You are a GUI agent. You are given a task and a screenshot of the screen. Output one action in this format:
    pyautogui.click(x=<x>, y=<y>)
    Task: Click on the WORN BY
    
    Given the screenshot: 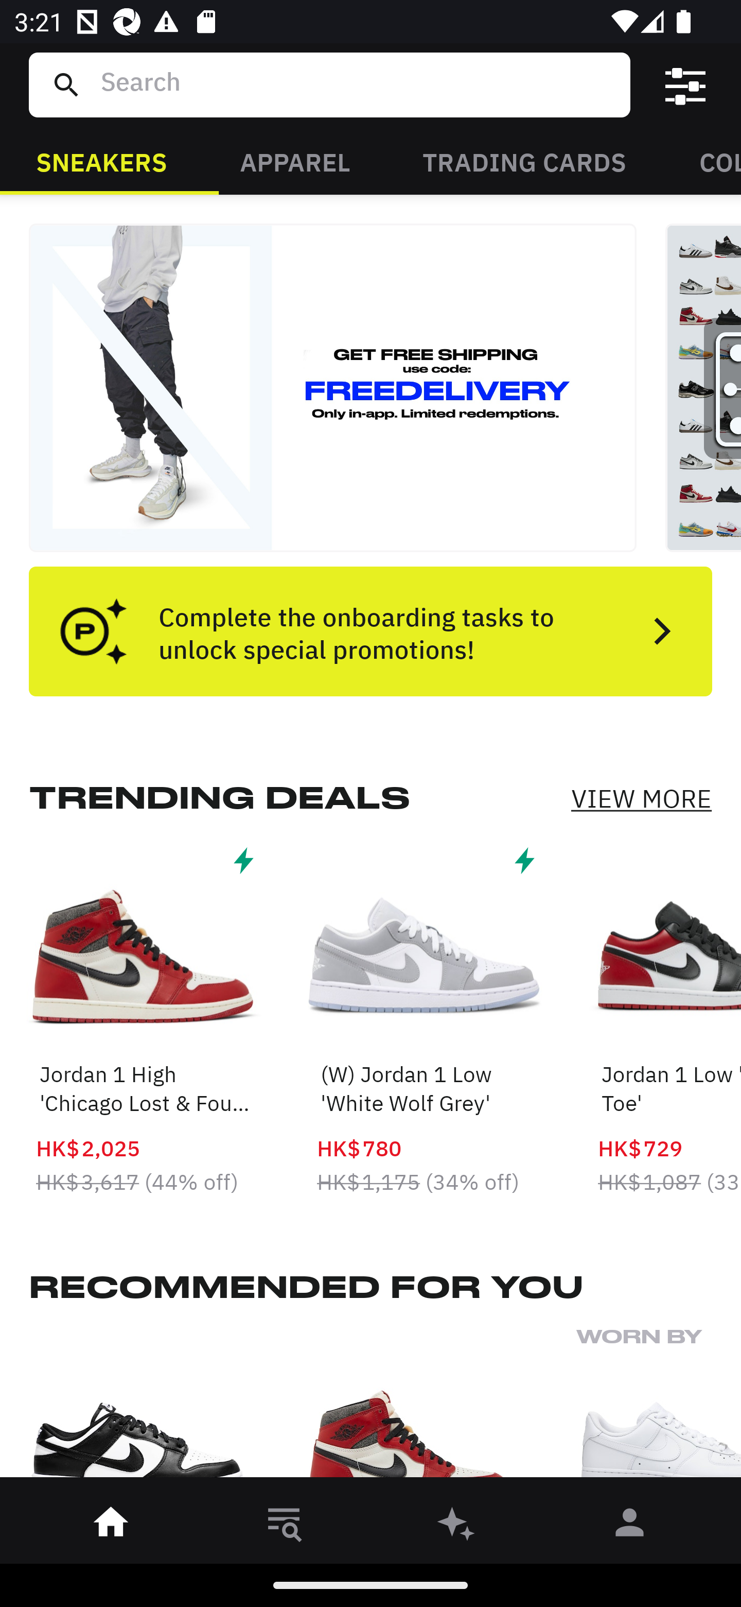 What is the action you would take?
    pyautogui.click(x=659, y=1408)
    